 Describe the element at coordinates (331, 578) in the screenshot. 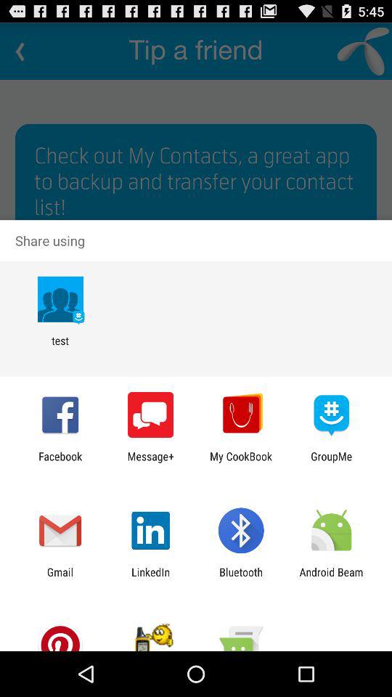

I see `select the app to the right of bluetooth app` at that location.